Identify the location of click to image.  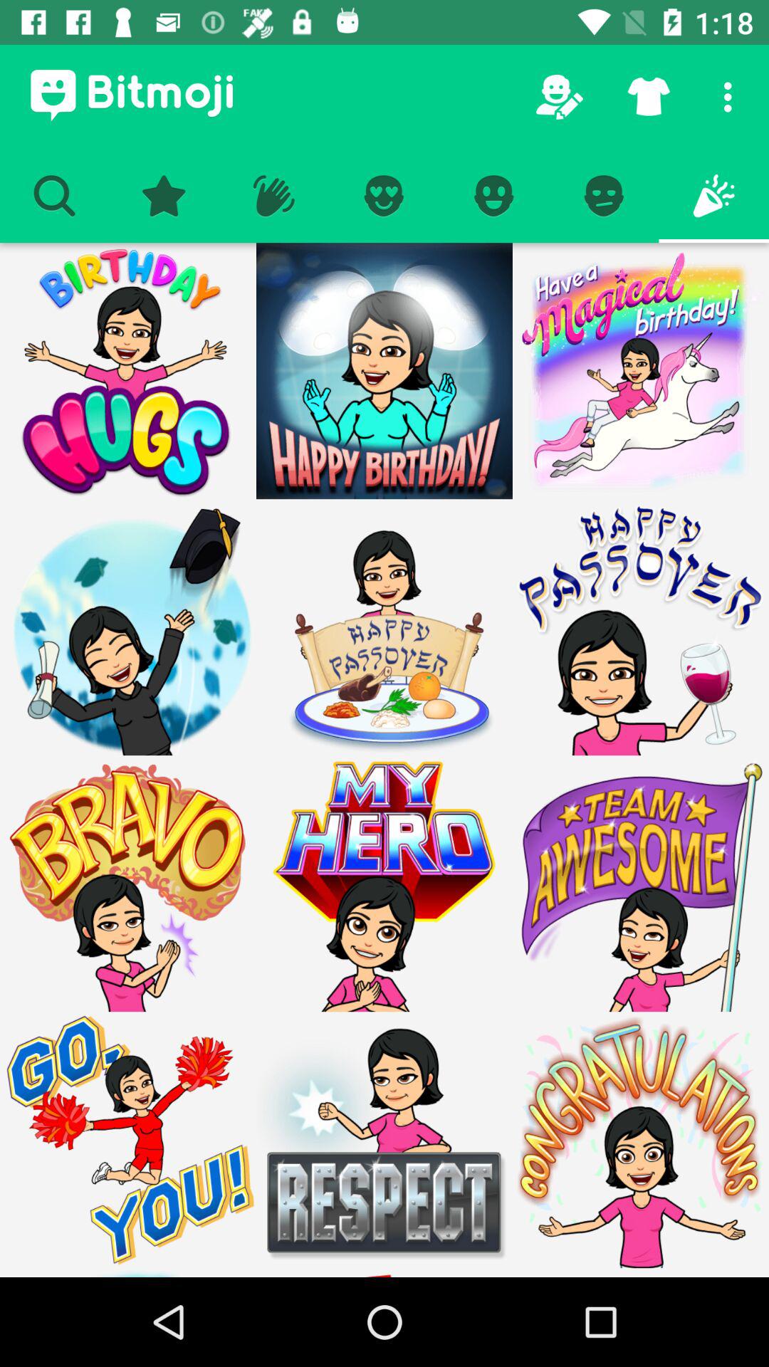
(384, 884).